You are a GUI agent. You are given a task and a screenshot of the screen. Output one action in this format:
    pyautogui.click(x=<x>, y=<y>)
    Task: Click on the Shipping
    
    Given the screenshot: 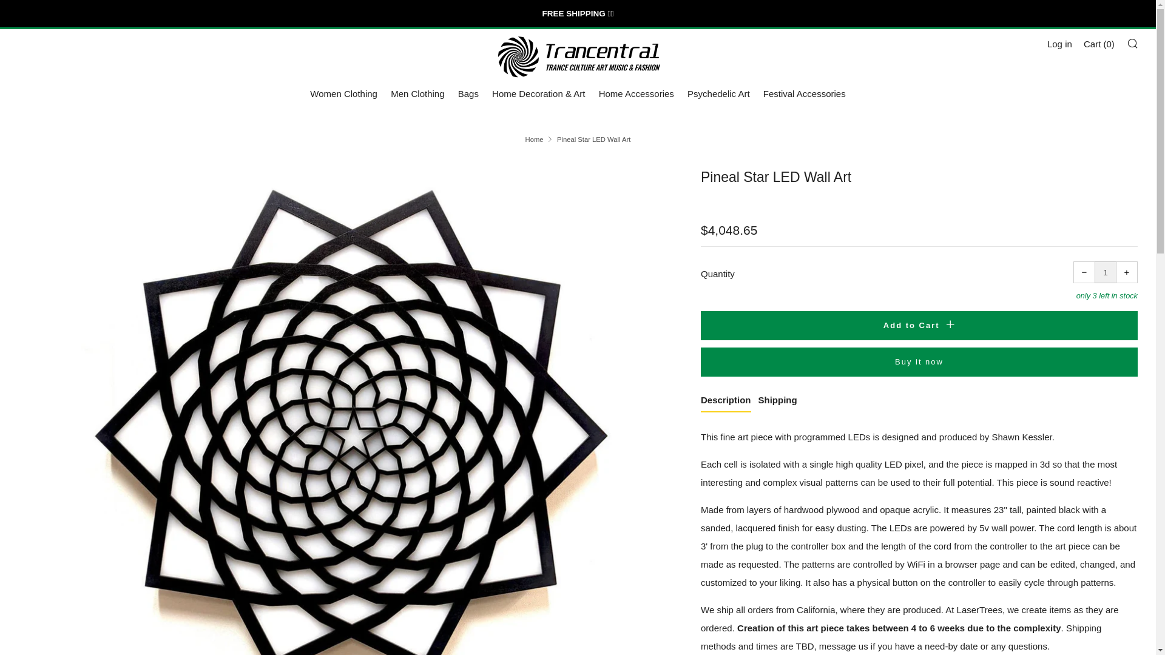 What is the action you would take?
    pyautogui.click(x=777, y=401)
    